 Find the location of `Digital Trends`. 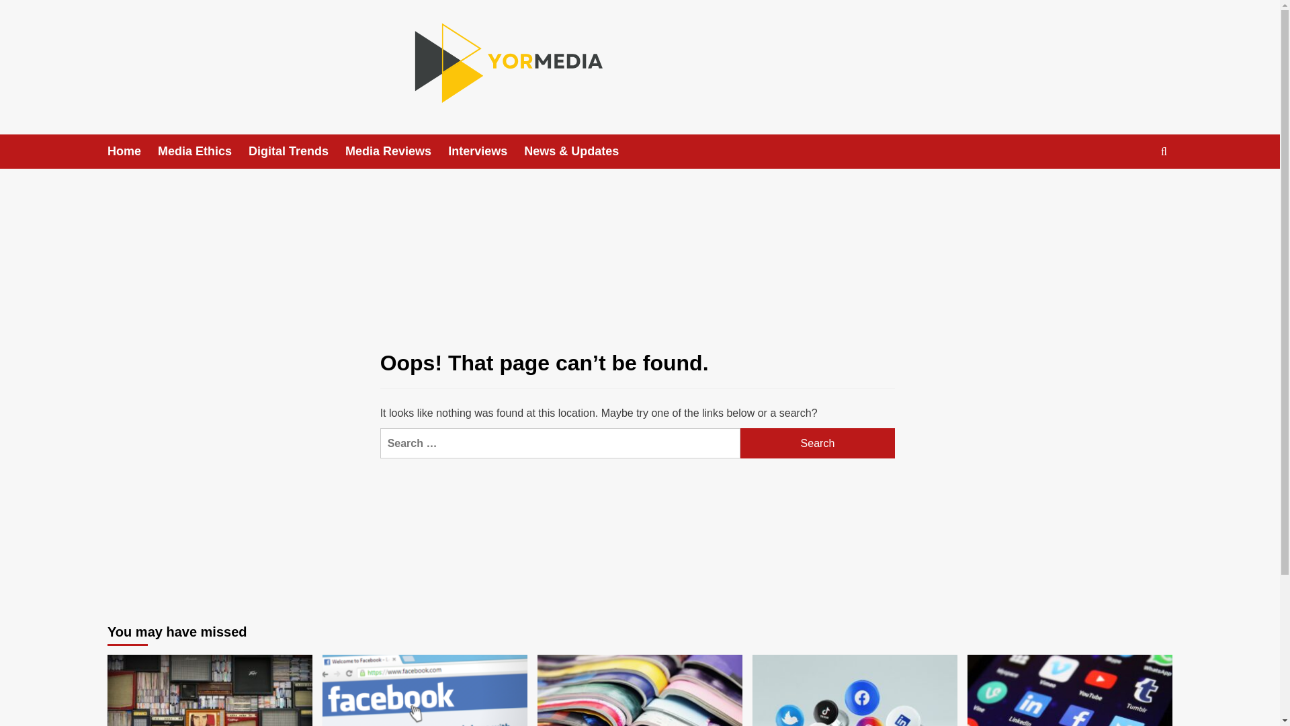

Digital Trends is located at coordinates (297, 151).